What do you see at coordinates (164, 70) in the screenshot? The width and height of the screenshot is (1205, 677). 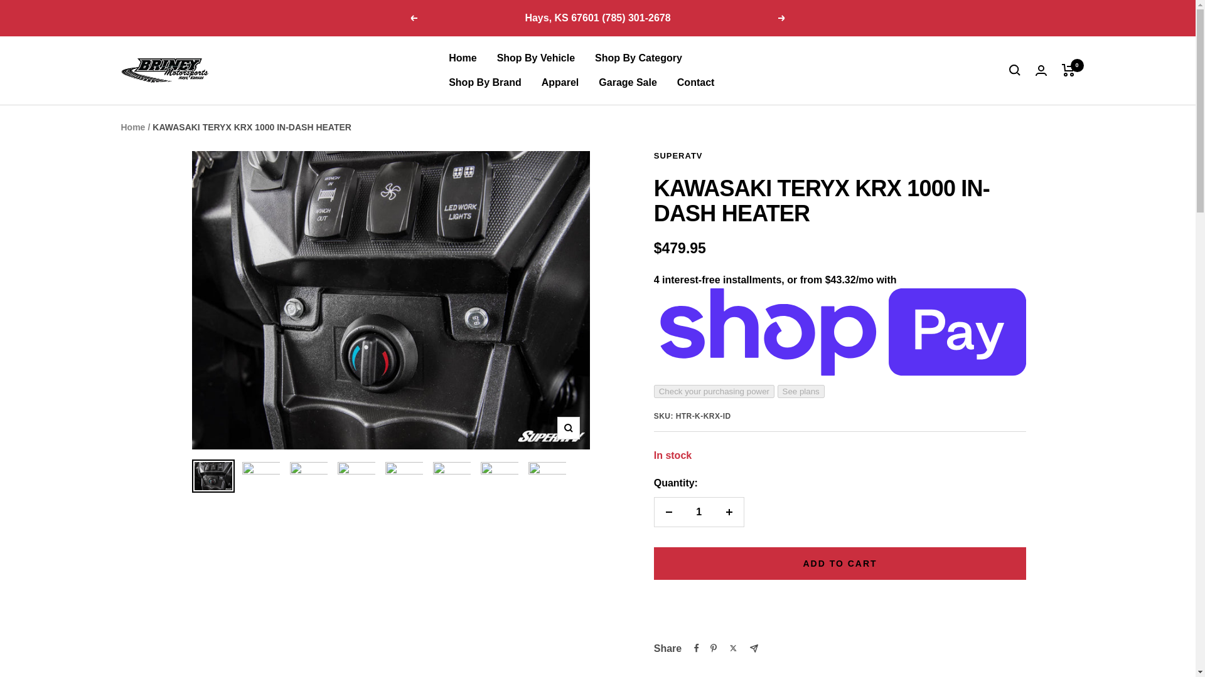 I see `Briney Motorsports` at bounding box center [164, 70].